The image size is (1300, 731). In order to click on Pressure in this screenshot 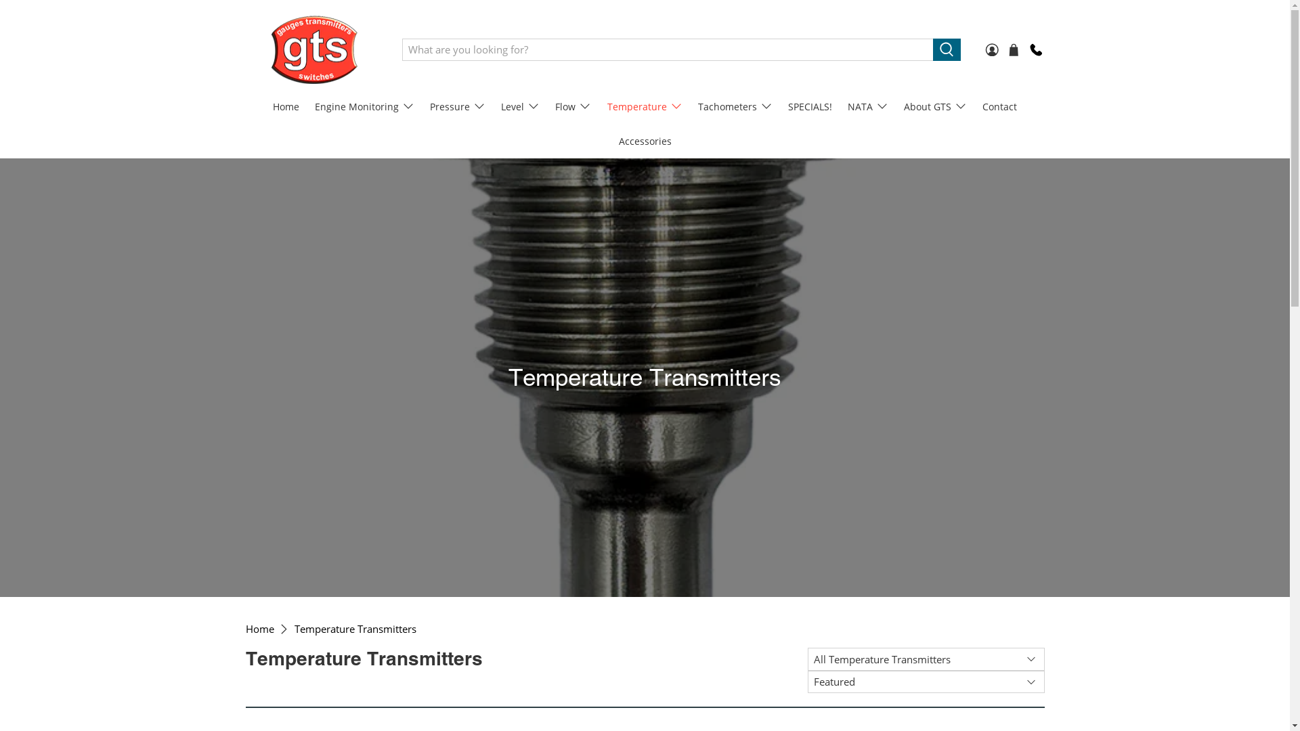, I will do `click(458, 107)`.